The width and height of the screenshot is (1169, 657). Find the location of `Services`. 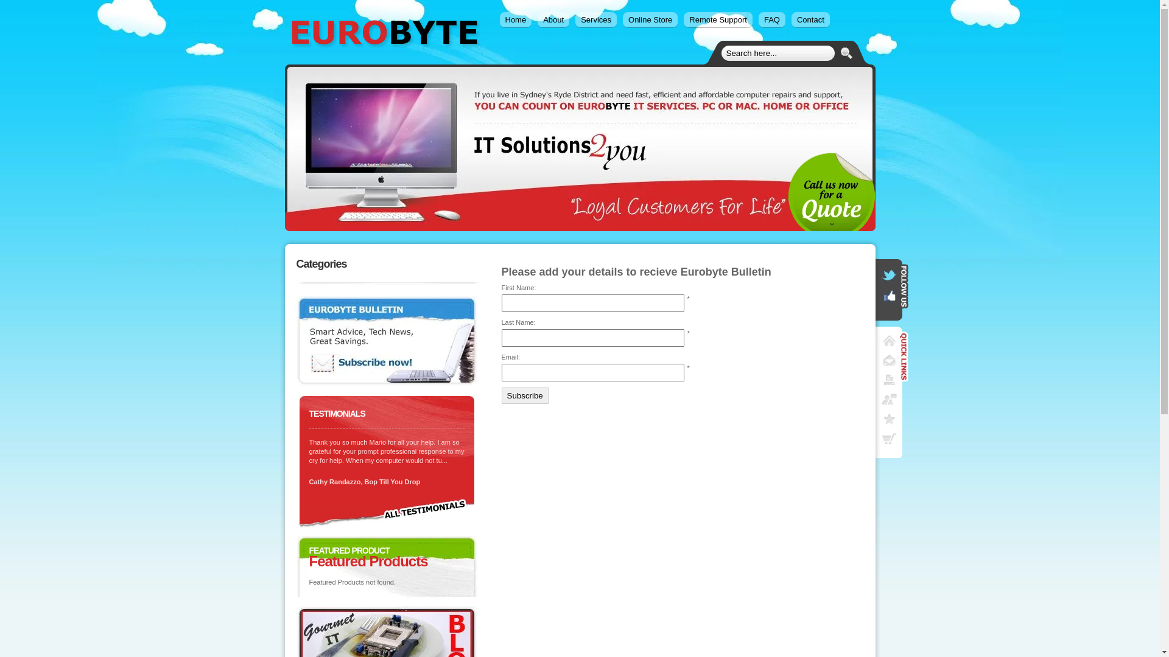

Services is located at coordinates (596, 20).